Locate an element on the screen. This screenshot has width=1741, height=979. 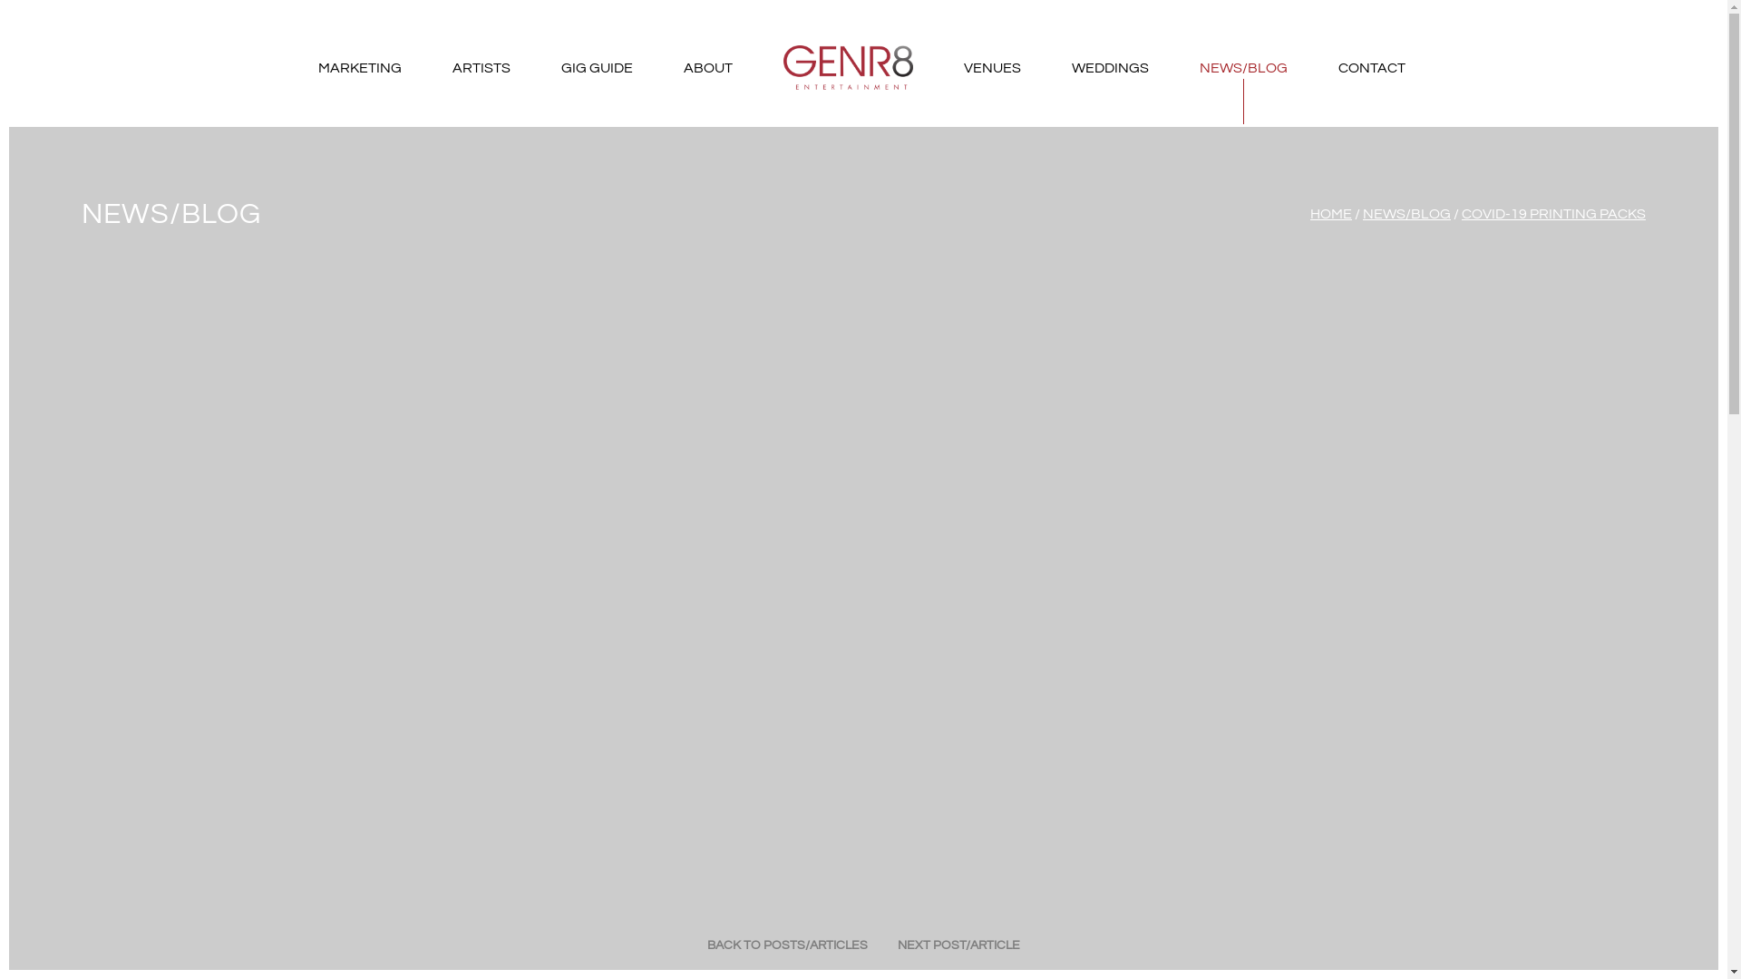
NEWS/BLOG is located at coordinates (1407, 214).